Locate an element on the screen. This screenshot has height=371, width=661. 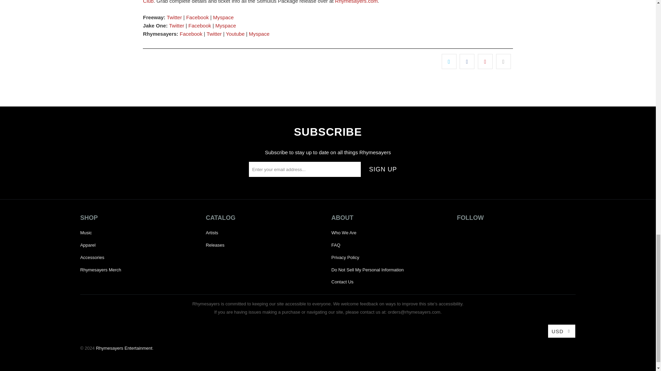
Opens in a new window is located at coordinates (191, 34).